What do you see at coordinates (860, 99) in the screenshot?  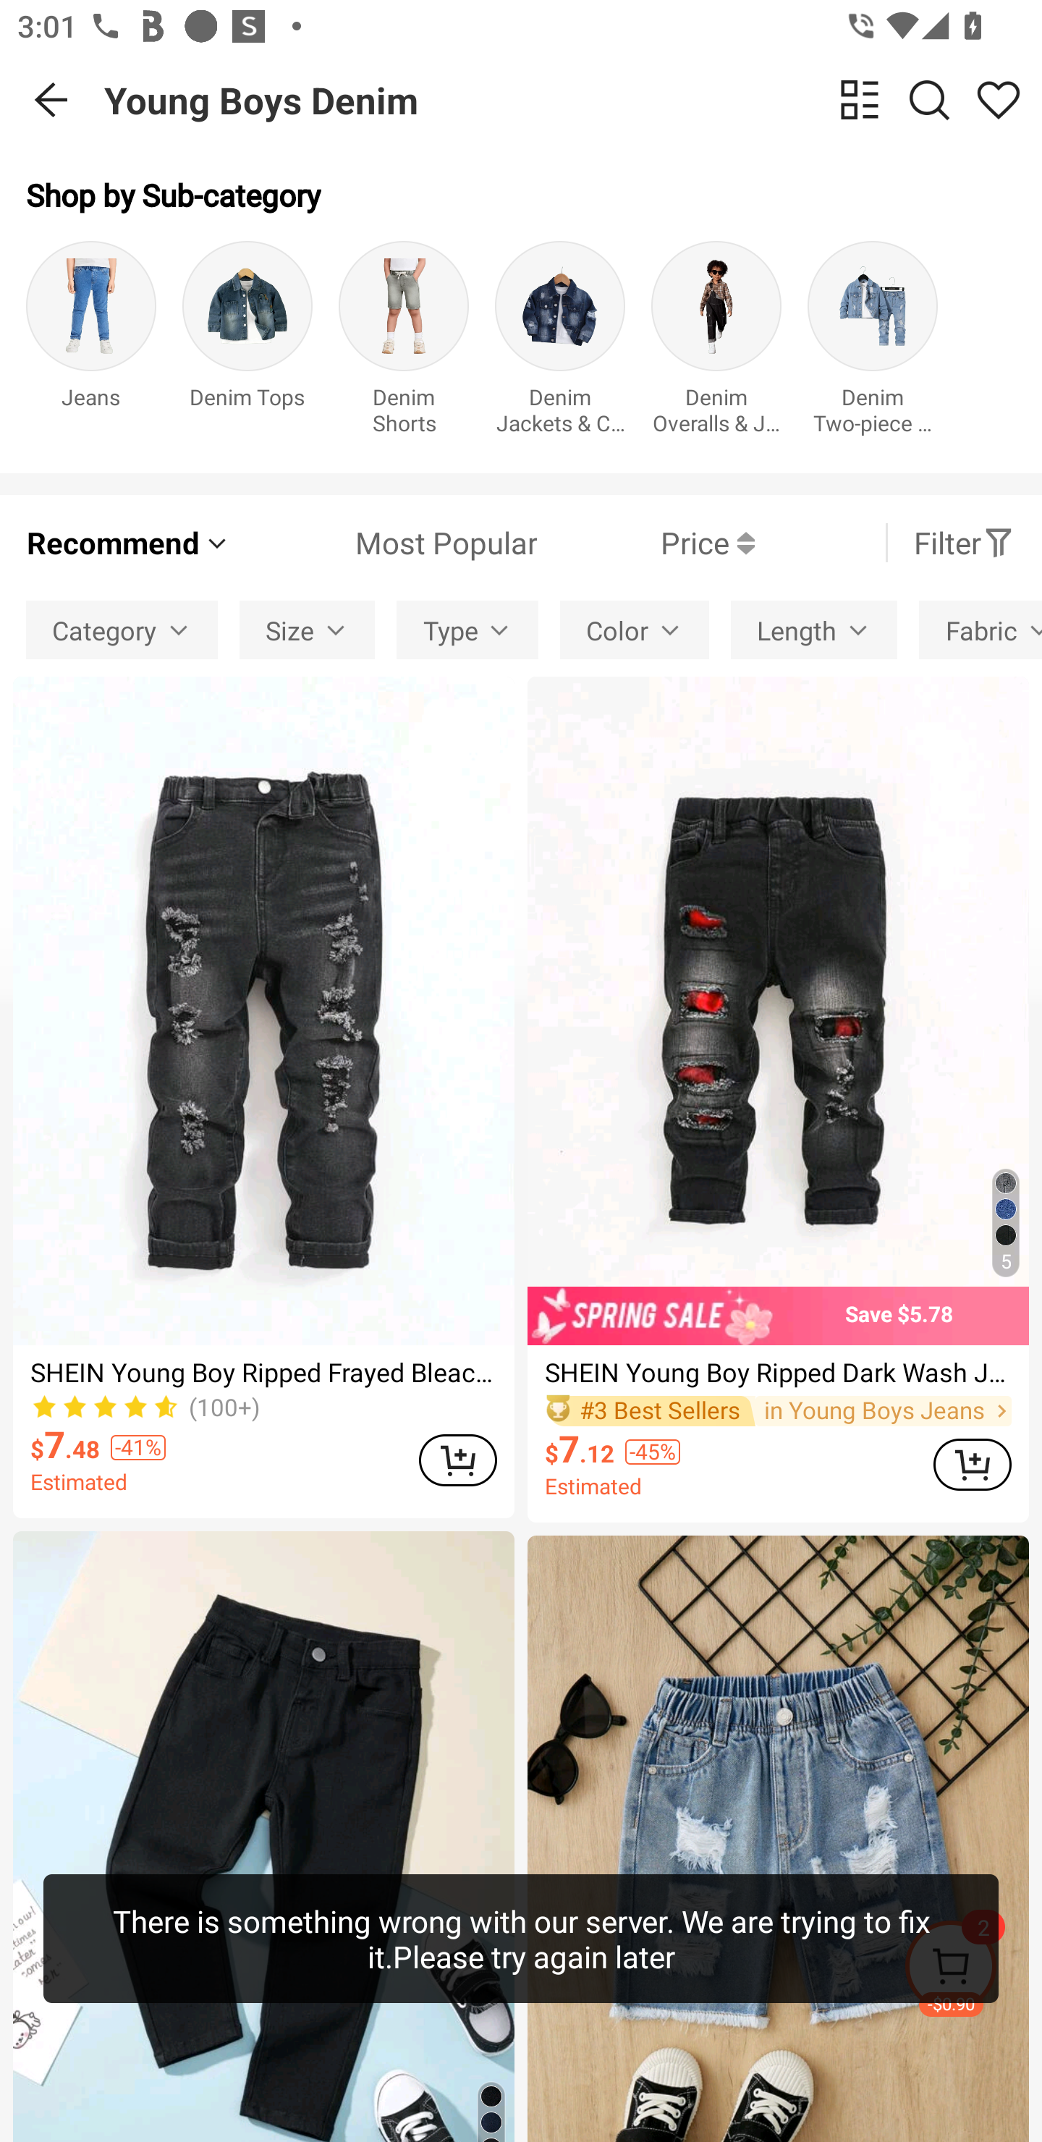 I see `change view` at bounding box center [860, 99].